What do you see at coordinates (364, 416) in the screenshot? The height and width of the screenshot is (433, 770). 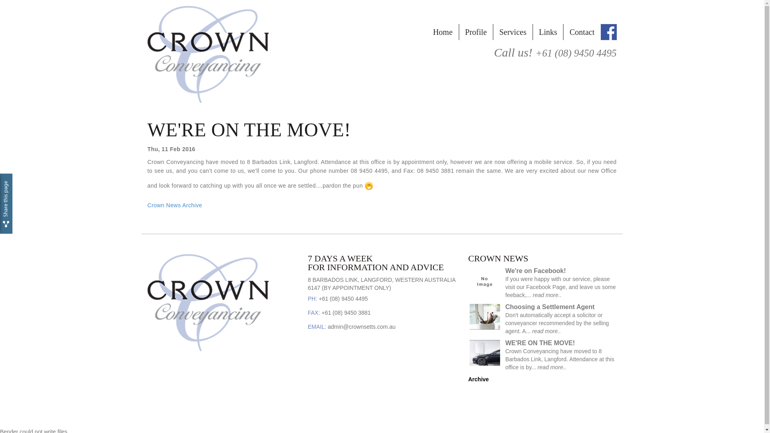 I see `Terms of Use` at bounding box center [364, 416].